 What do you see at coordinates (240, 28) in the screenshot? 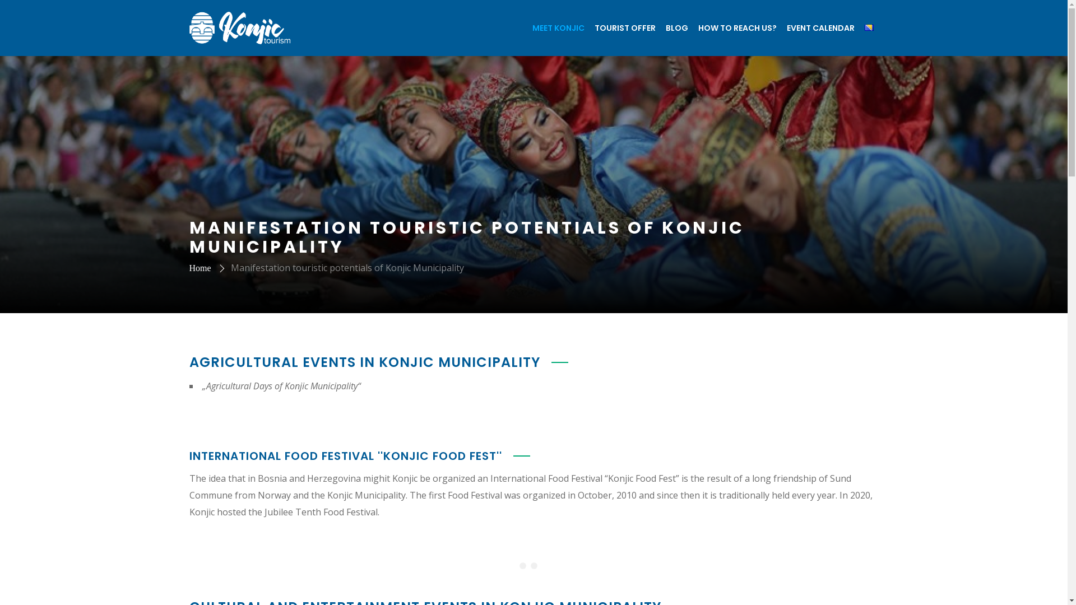
I see `Konjic tourism` at bounding box center [240, 28].